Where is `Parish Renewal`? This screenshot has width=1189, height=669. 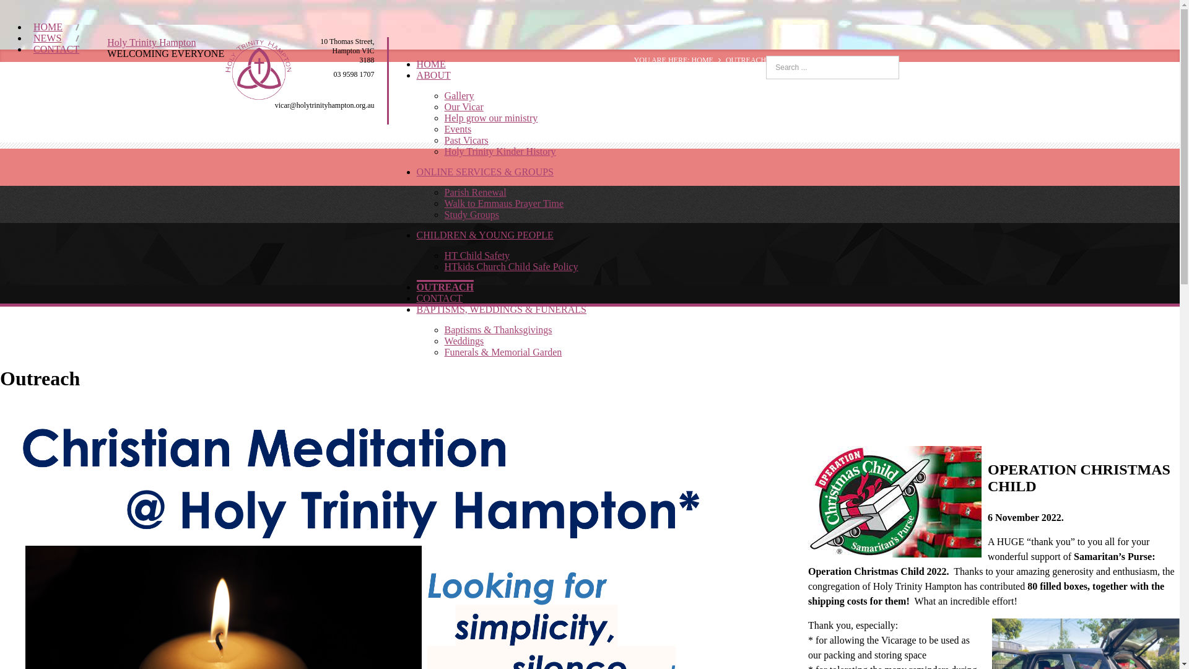
Parish Renewal is located at coordinates (476, 192).